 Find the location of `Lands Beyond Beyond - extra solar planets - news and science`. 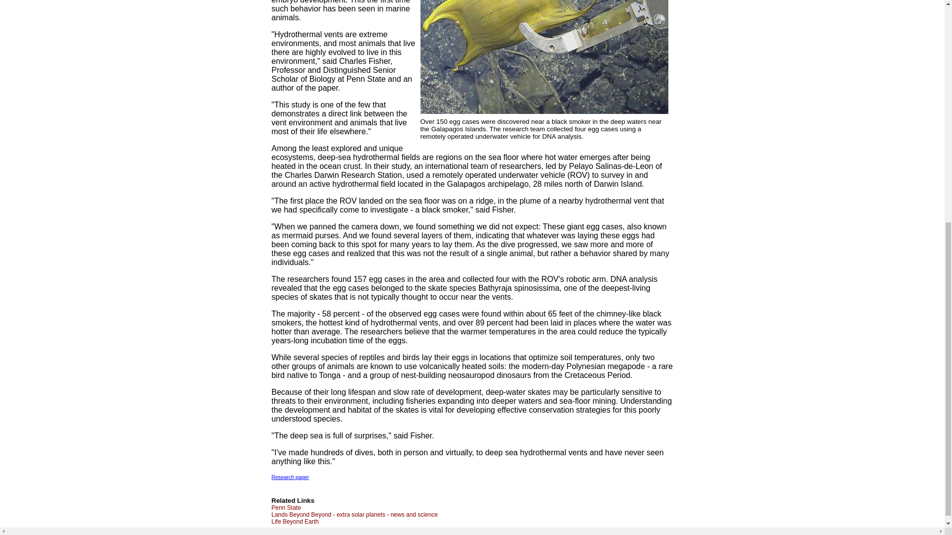

Lands Beyond Beyond - extra solar planets - news and science is located at coordinates (355, 515).